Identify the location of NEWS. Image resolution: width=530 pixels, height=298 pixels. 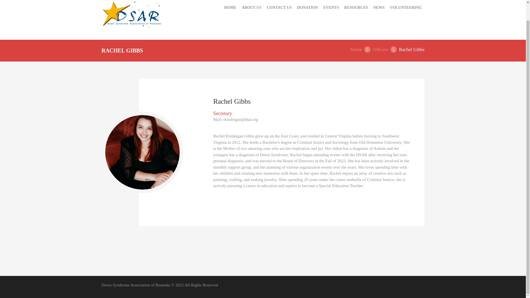
(379, 8).